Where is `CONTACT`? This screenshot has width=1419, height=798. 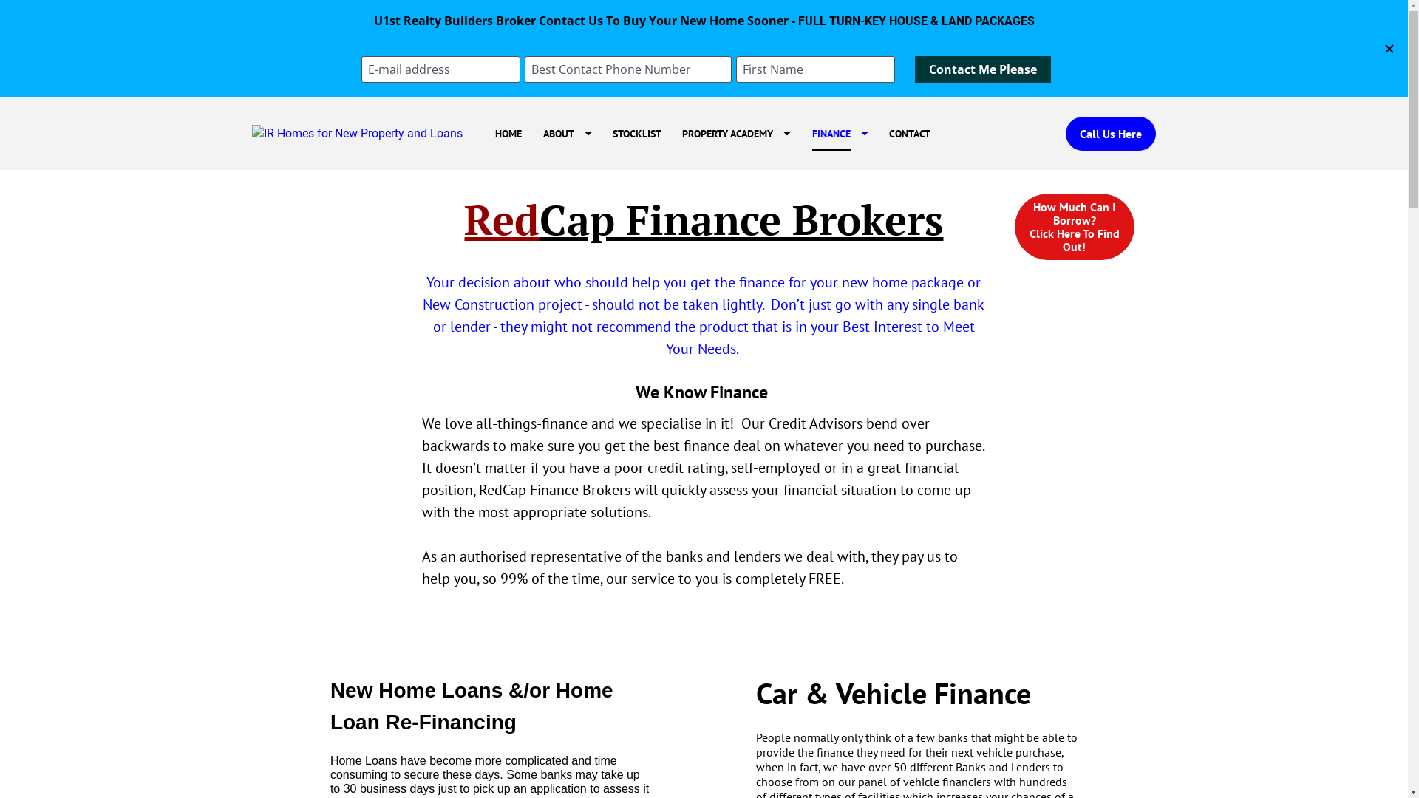
CONTACT is located at coordinates (910, 133).